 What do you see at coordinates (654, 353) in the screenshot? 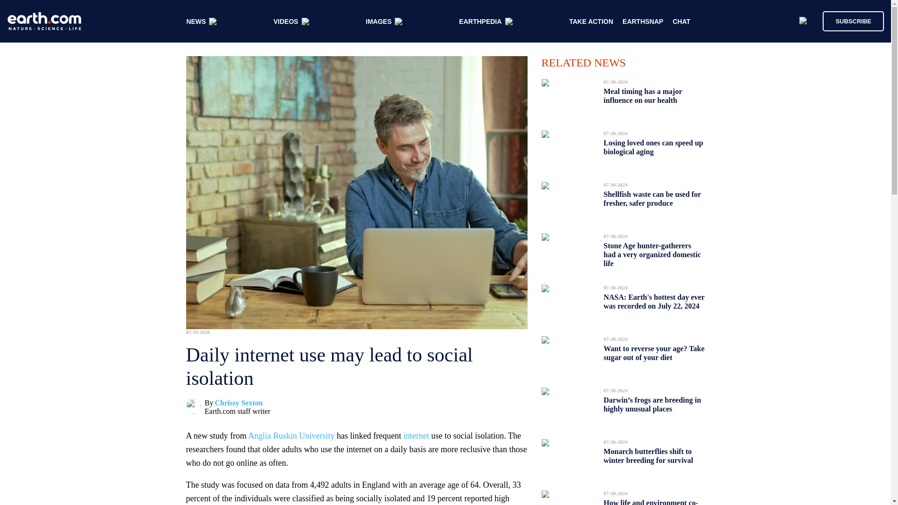
I see `Want to reverse your age? Take sugar out of your diet ` at bounding box center [654, 353].